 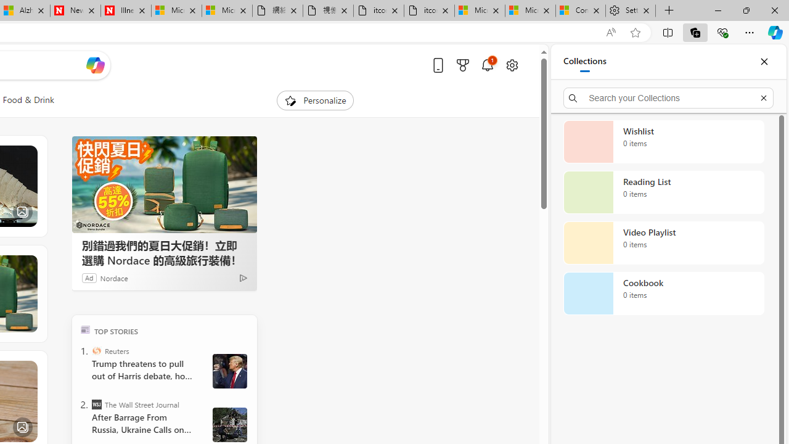 What do you see at coordinates (763, 97) in the screenshot?
I see `Exit search` at bounding box center [763, 97].